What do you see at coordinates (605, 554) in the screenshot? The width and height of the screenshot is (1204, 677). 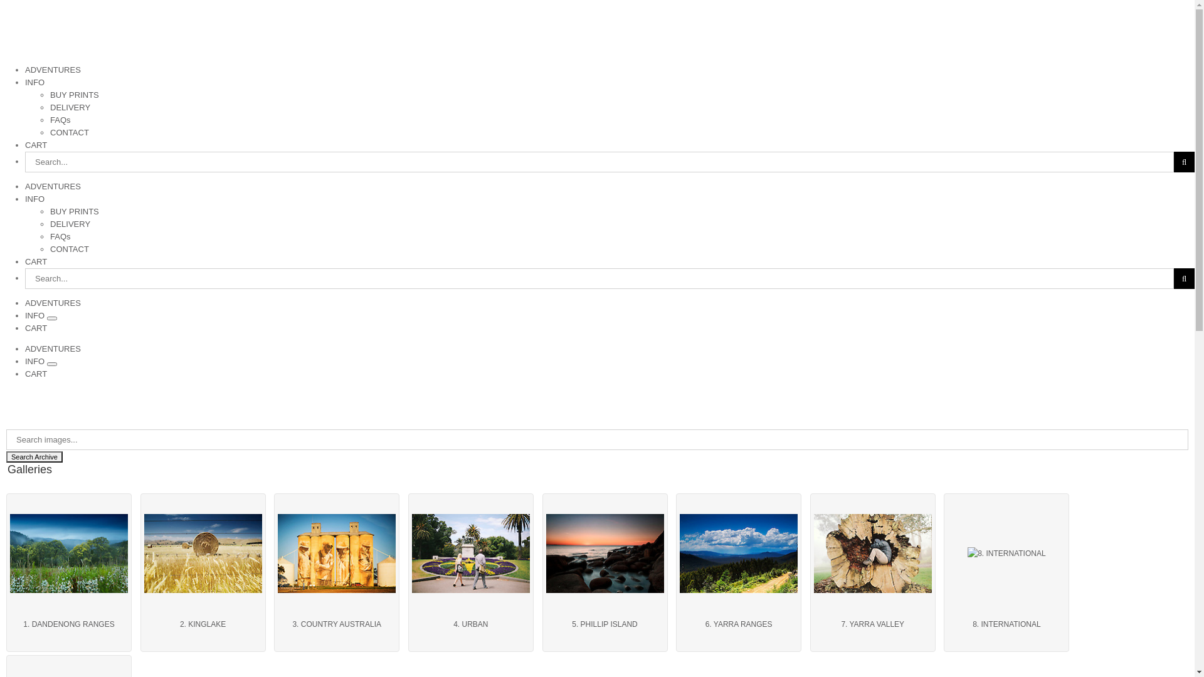 I see `5. PHILLIP ISLAND` at bounding box center [605, 554].